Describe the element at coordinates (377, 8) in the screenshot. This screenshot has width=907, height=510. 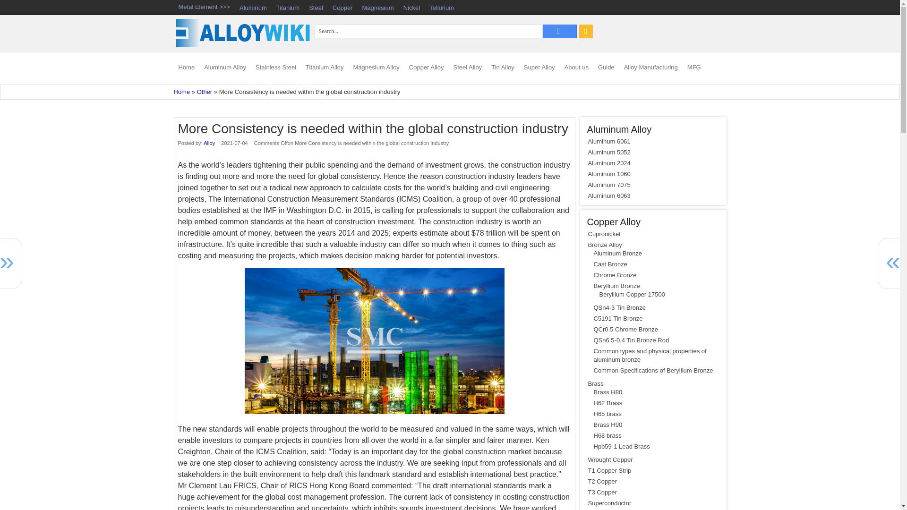
I see `Magnesium` at that location.